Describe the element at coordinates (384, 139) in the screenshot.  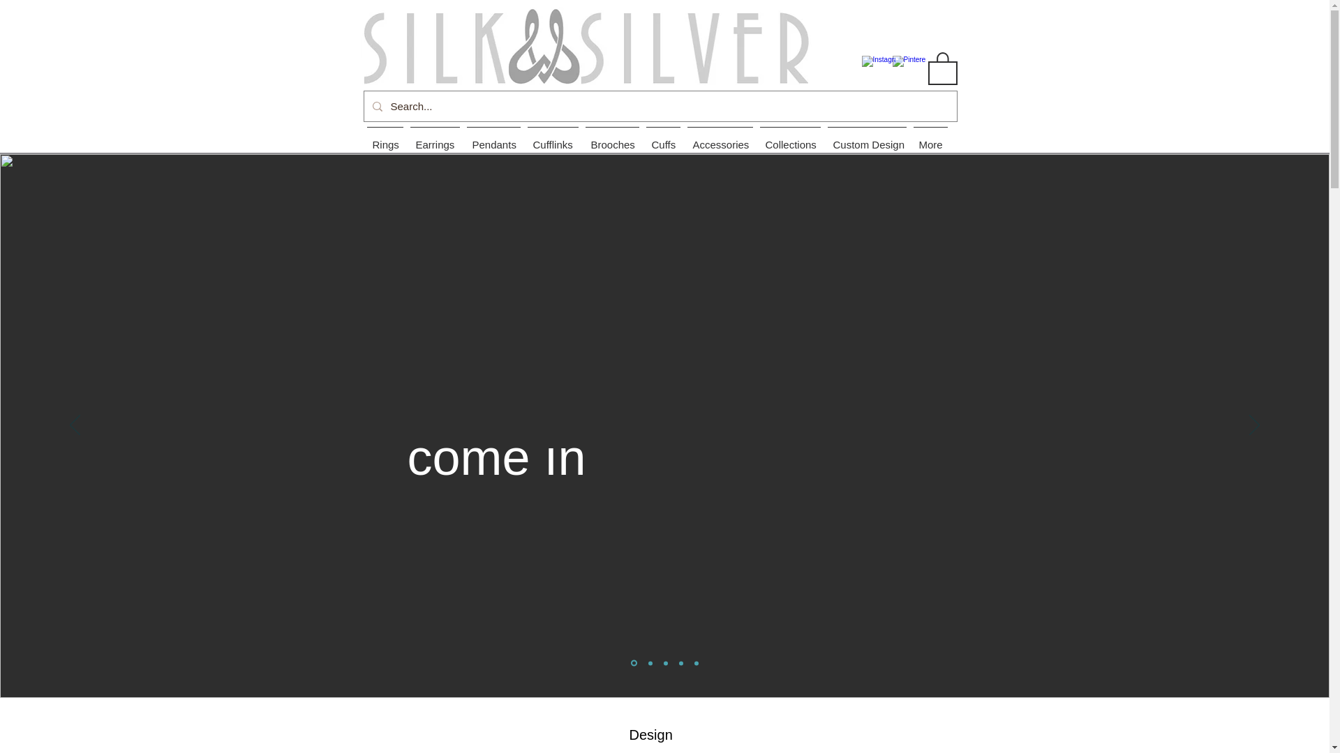
I see `Rings` at that location.